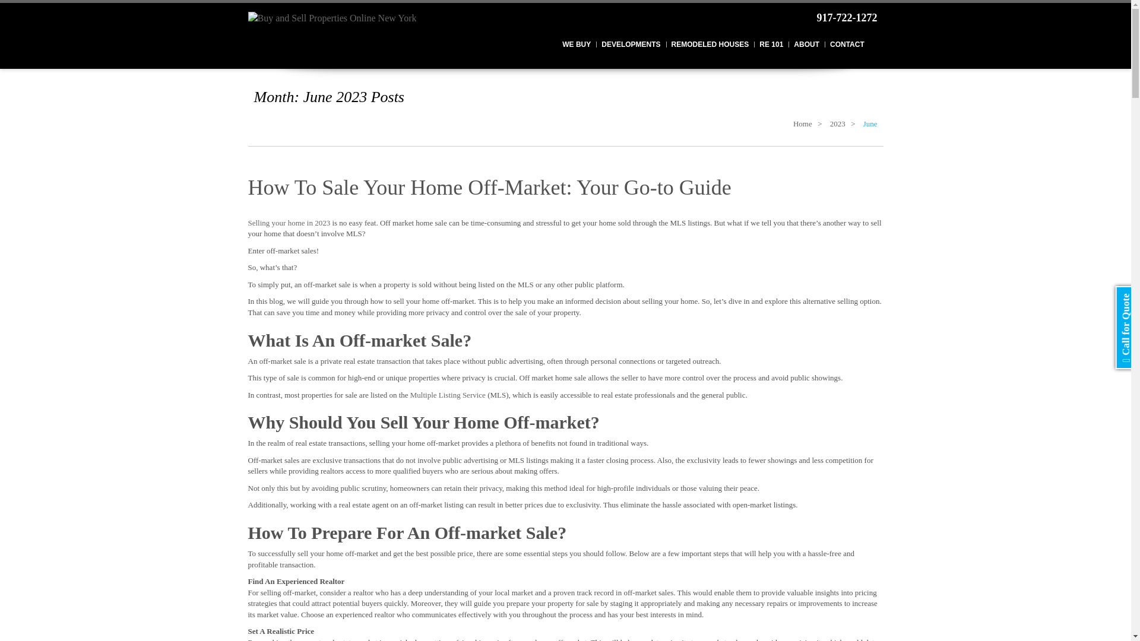  What do you see at coordinates (803, 123) in the screenshot?
I see `Home` at bounding box center [803, 123].